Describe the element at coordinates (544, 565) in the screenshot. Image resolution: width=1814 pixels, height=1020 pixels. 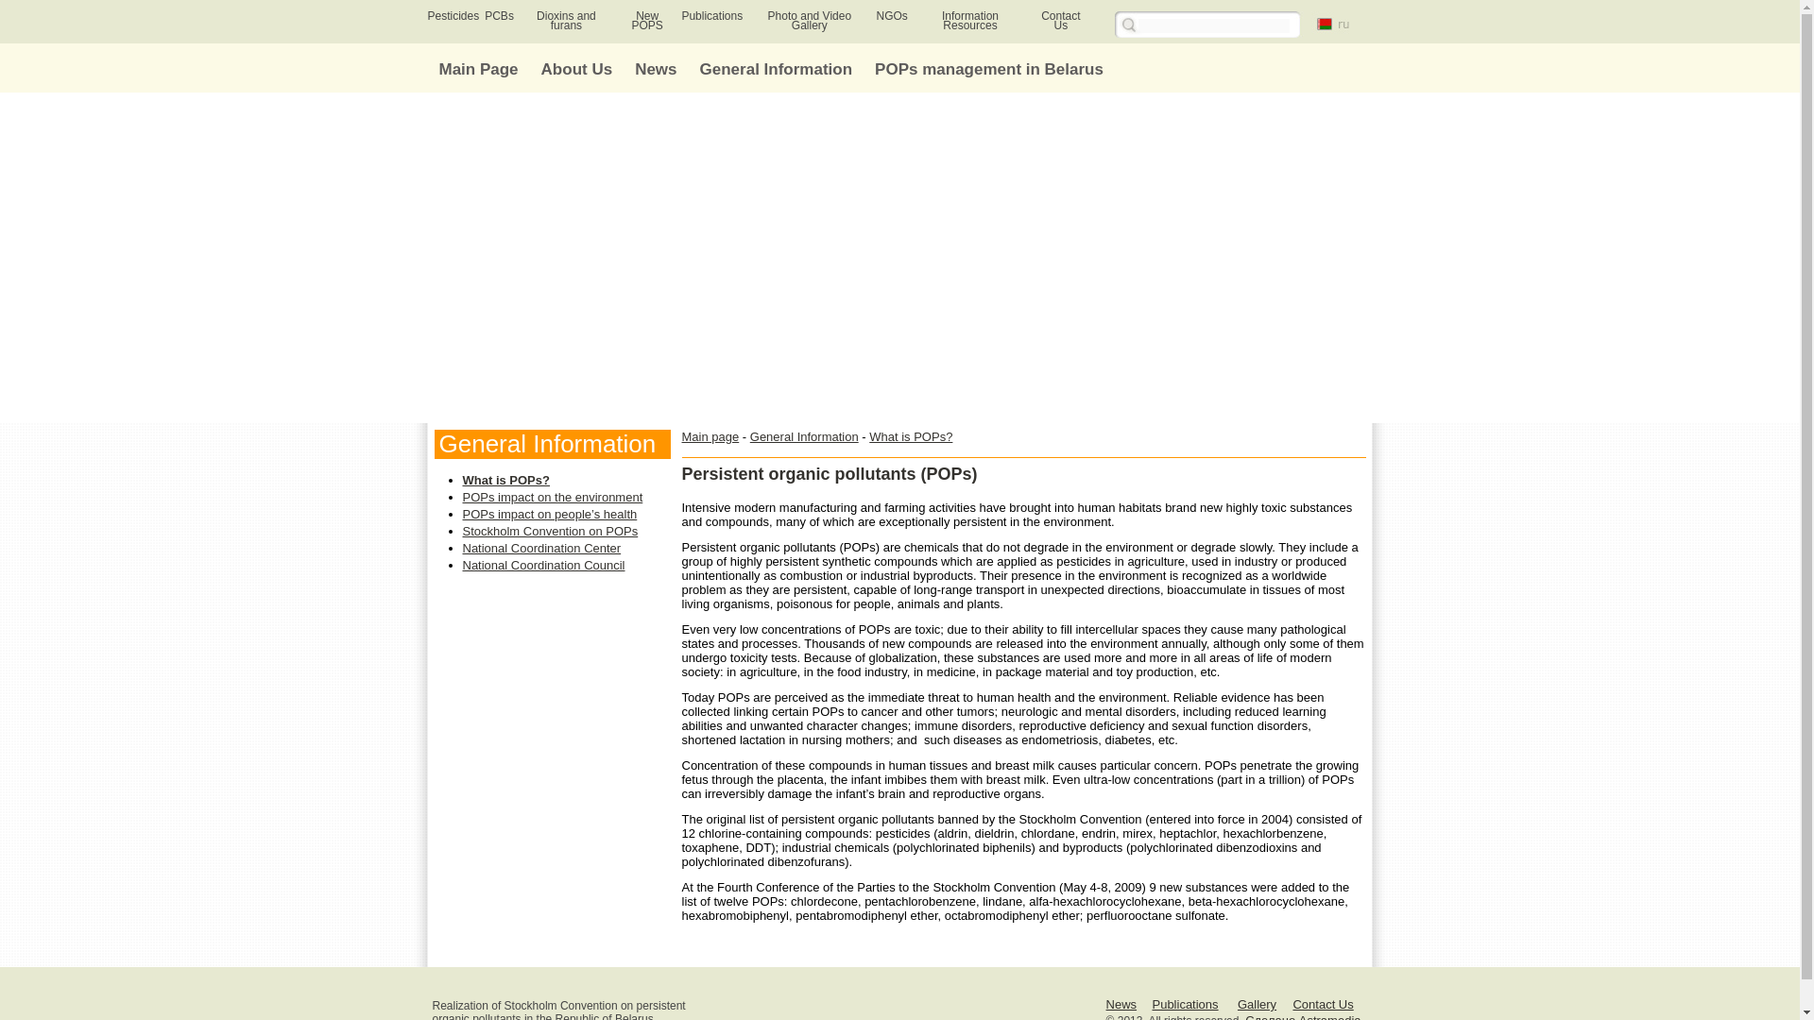
I see `National Coordination Council` at that location.